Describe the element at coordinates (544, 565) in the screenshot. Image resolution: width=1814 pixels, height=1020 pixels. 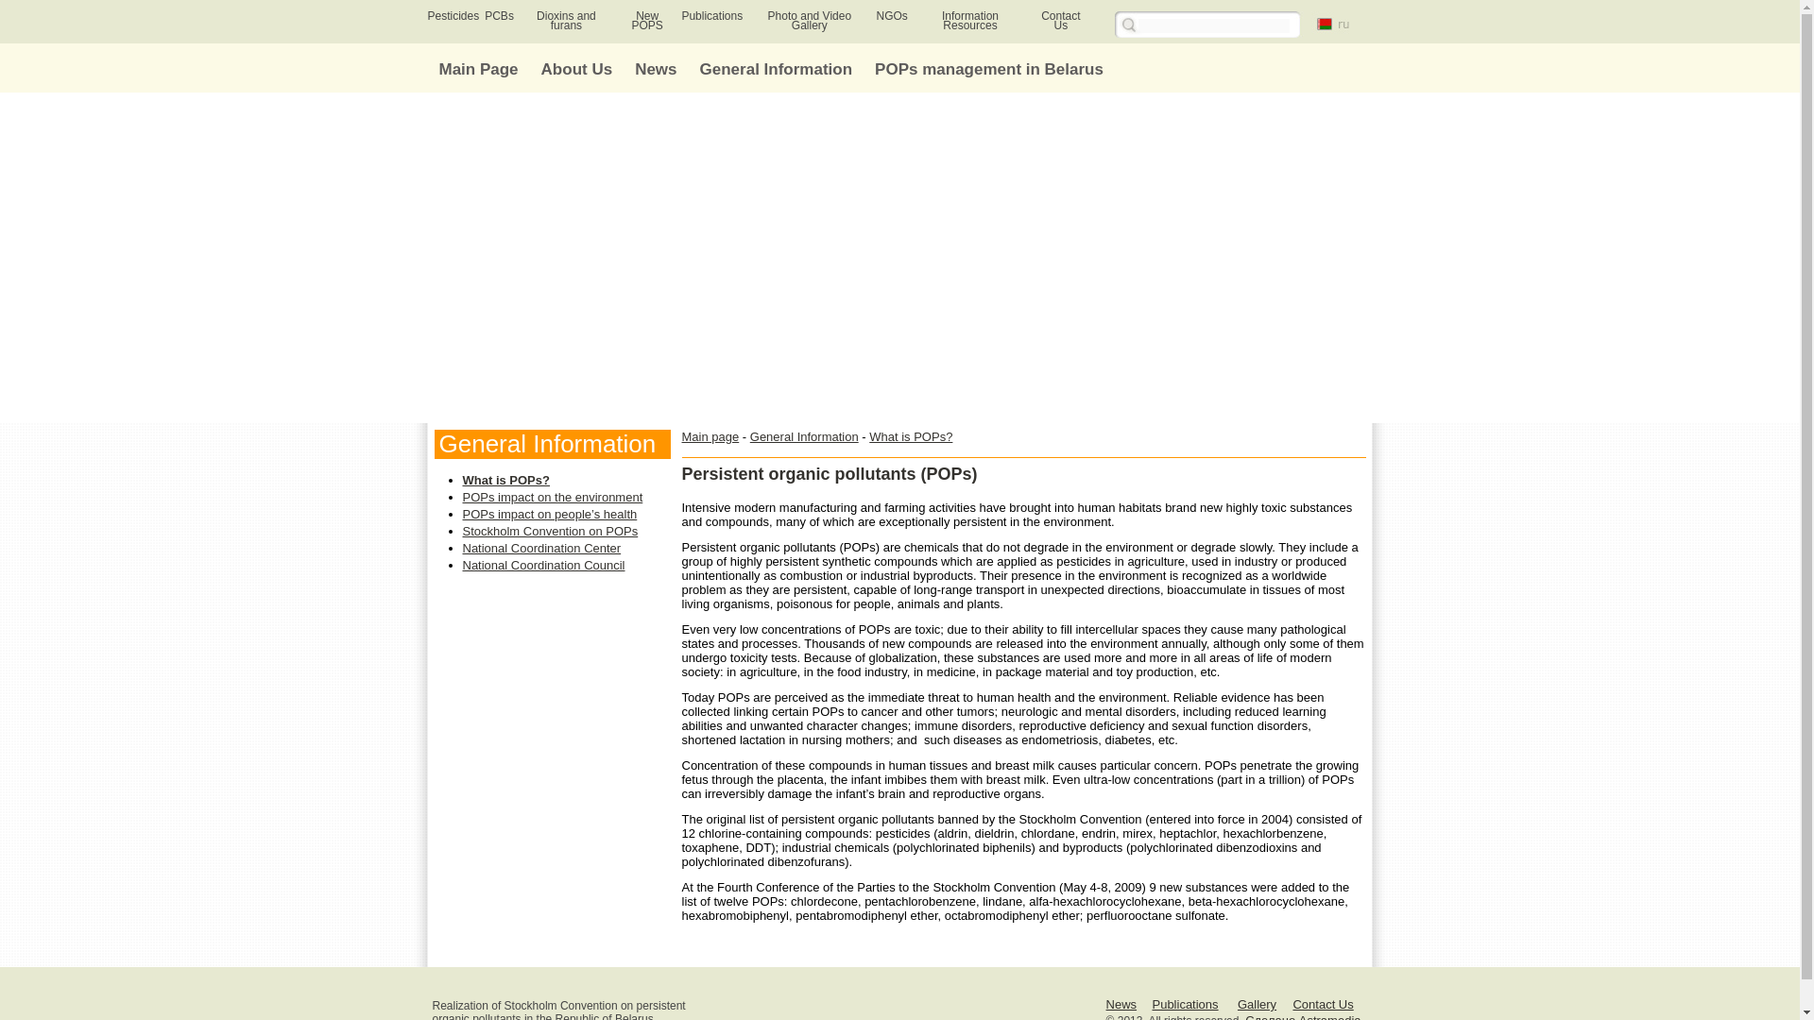
I see `National Coordination Council` at that location.